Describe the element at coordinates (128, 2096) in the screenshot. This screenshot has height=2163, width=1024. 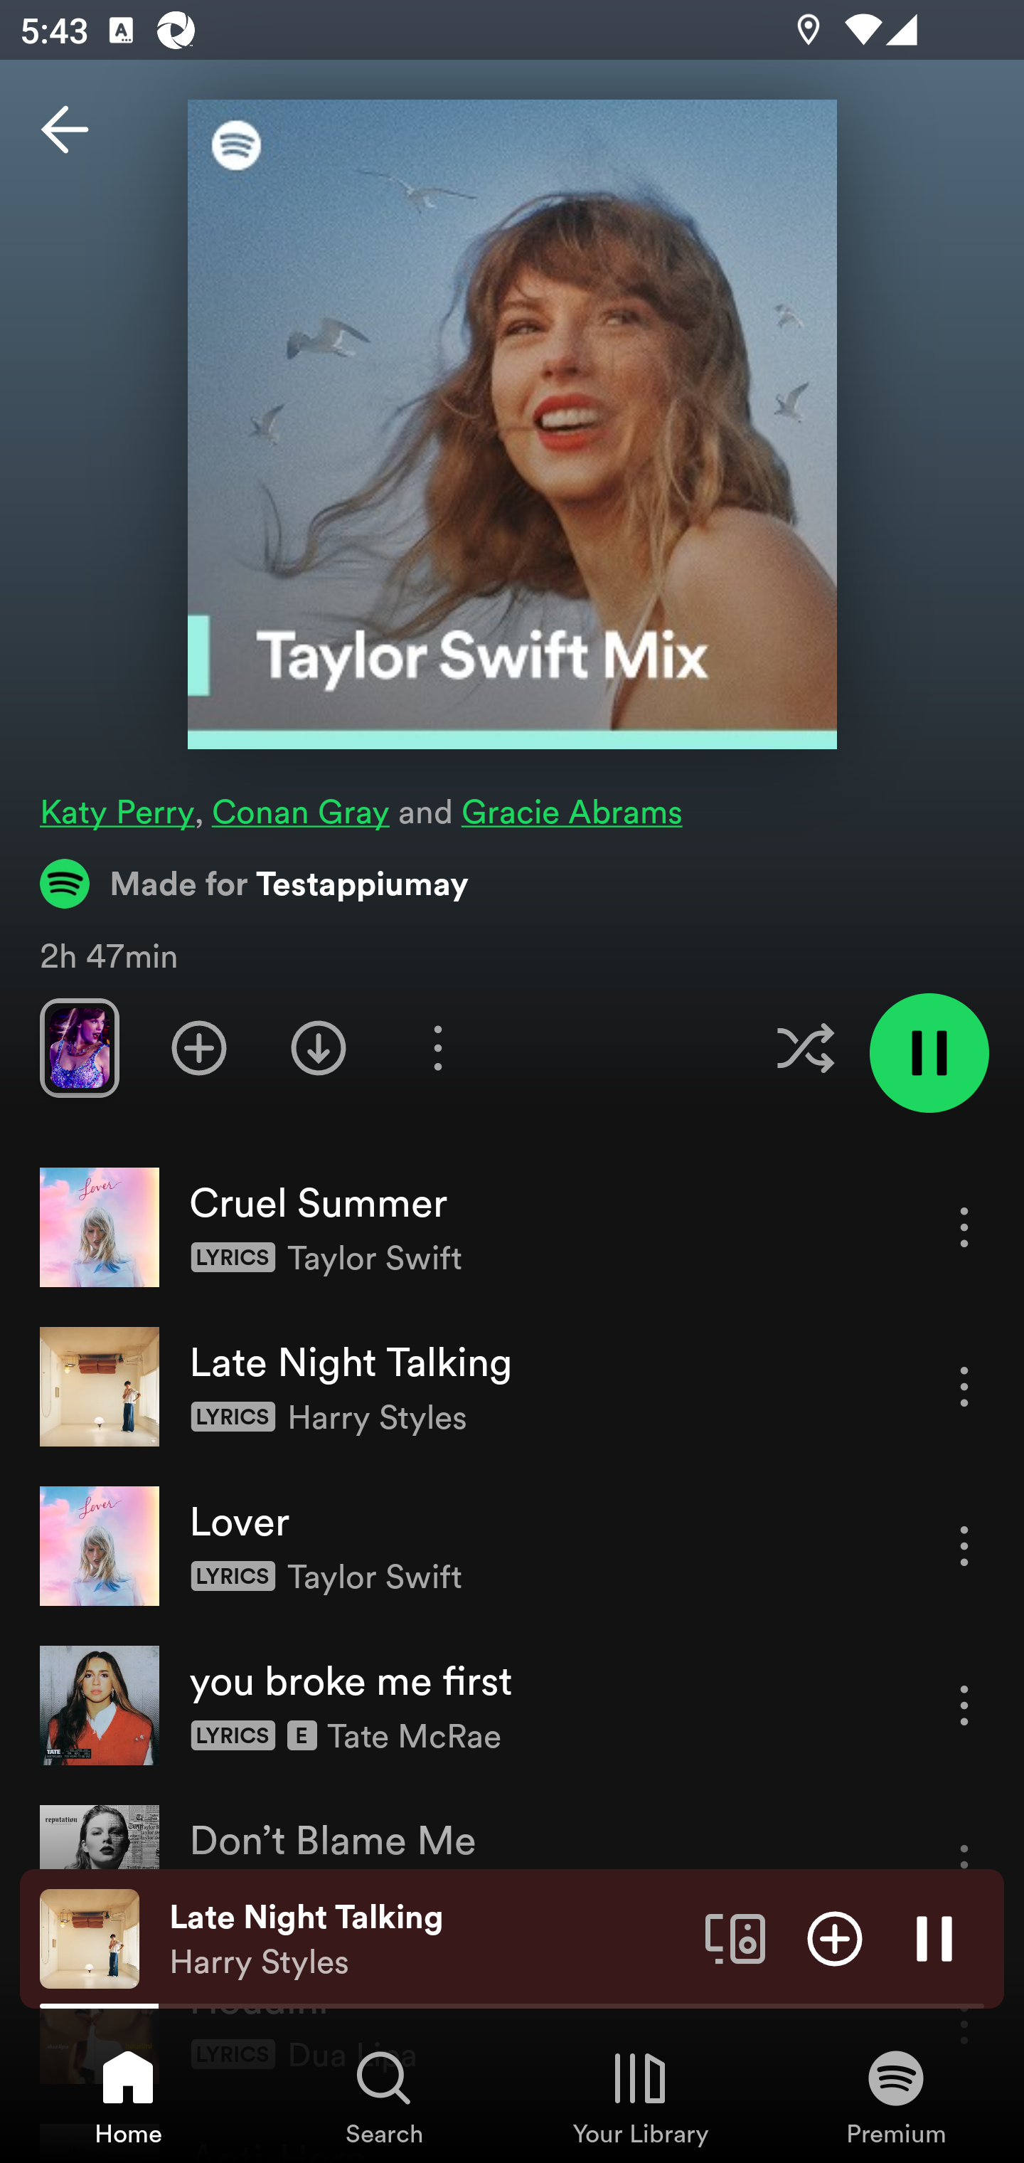
I see `Home, Tab 1 of 4 Home Home` at that location.